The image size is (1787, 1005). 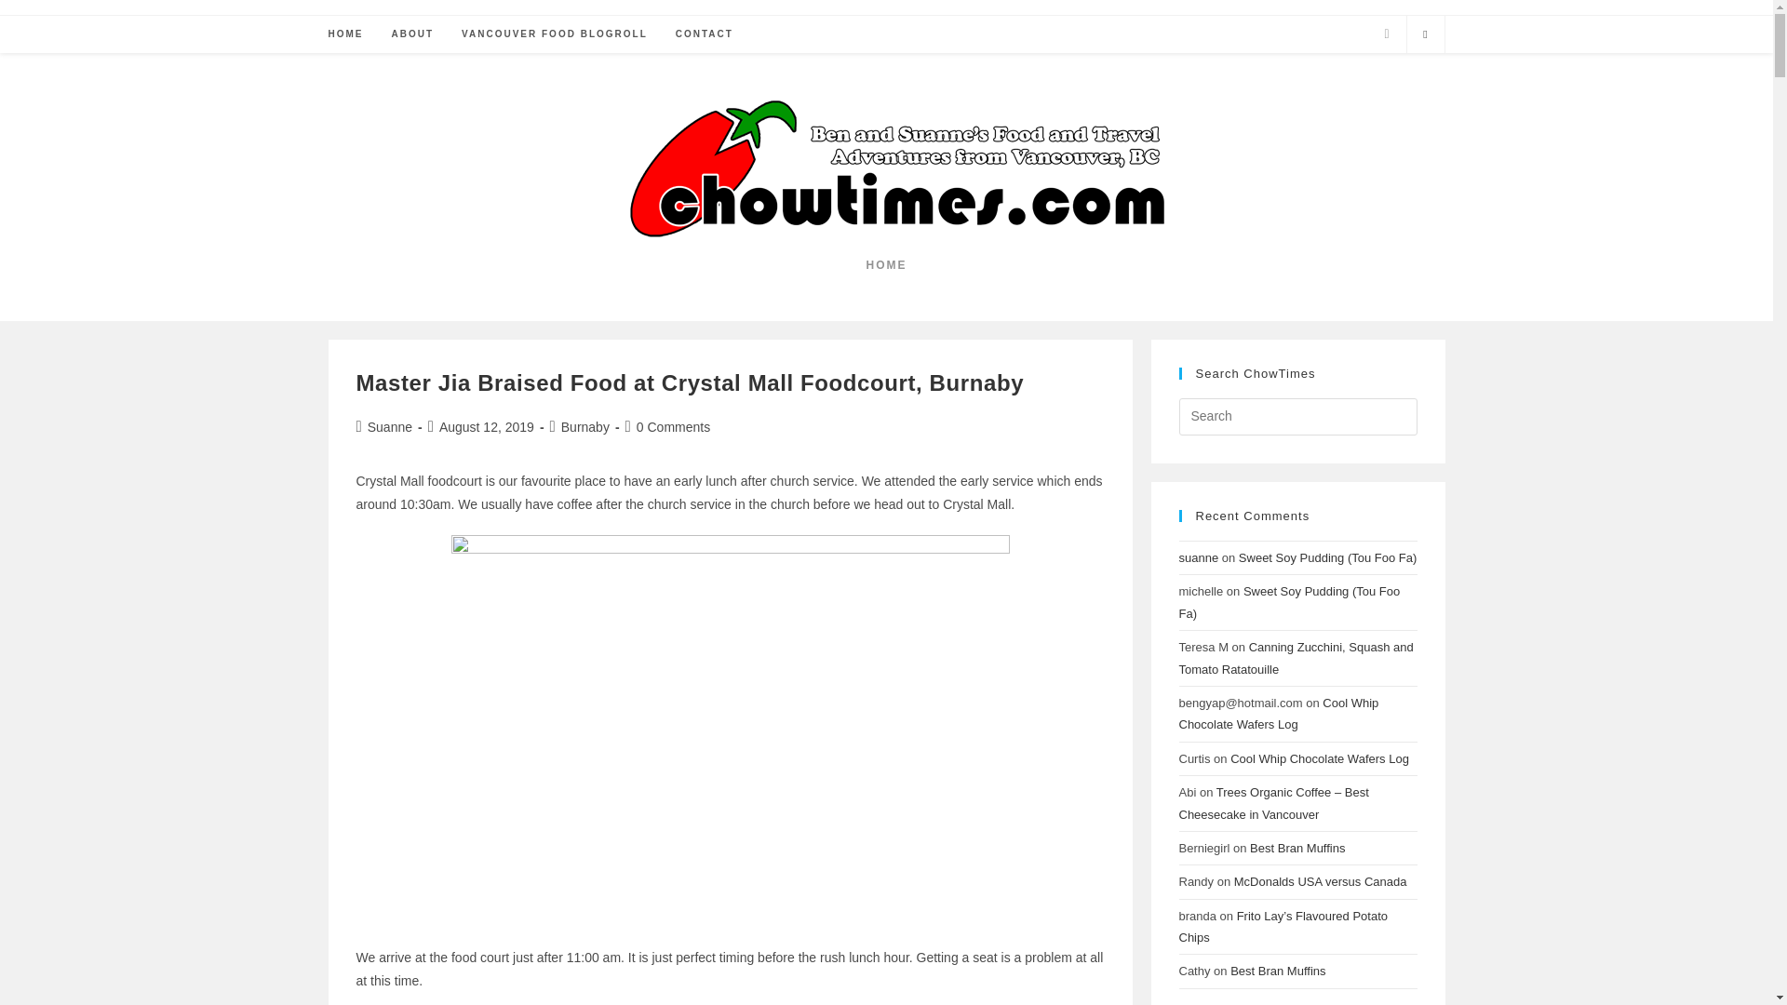 What do you see at coordinates (672, 426) in the screenshot?
I see `0 Comments` at bounding box center [672, 426].